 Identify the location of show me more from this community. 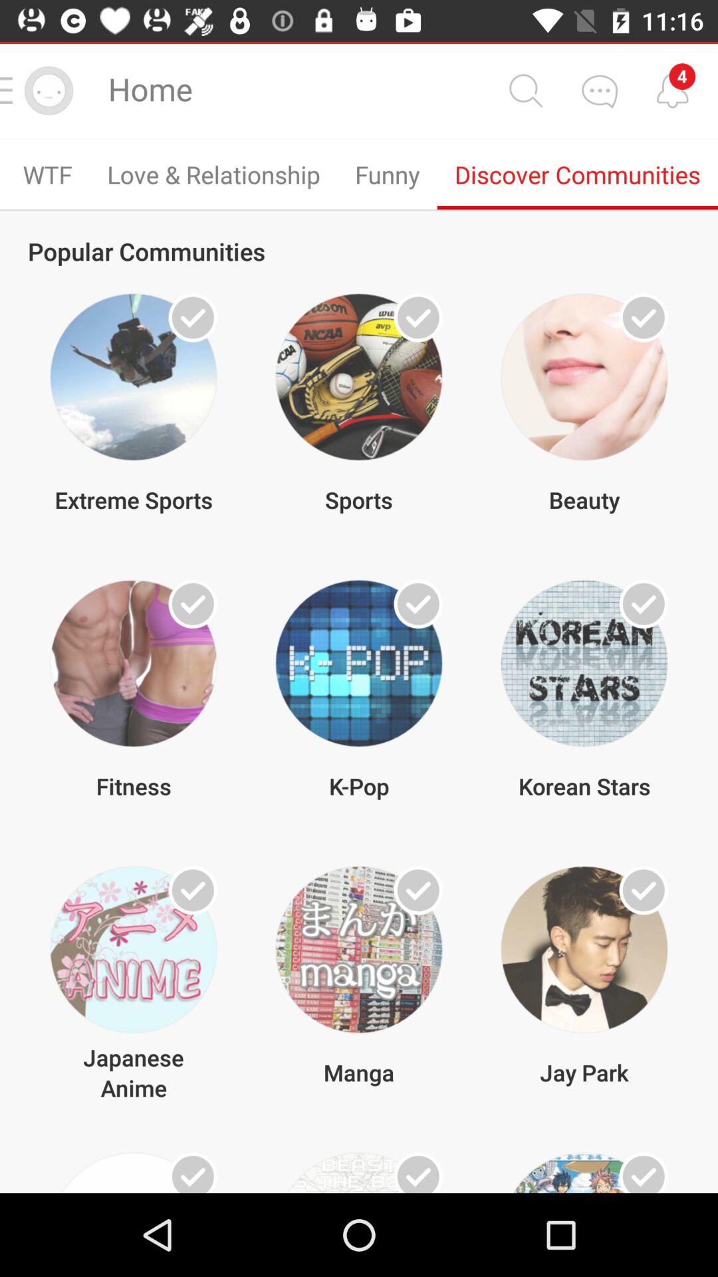
(193, 604).